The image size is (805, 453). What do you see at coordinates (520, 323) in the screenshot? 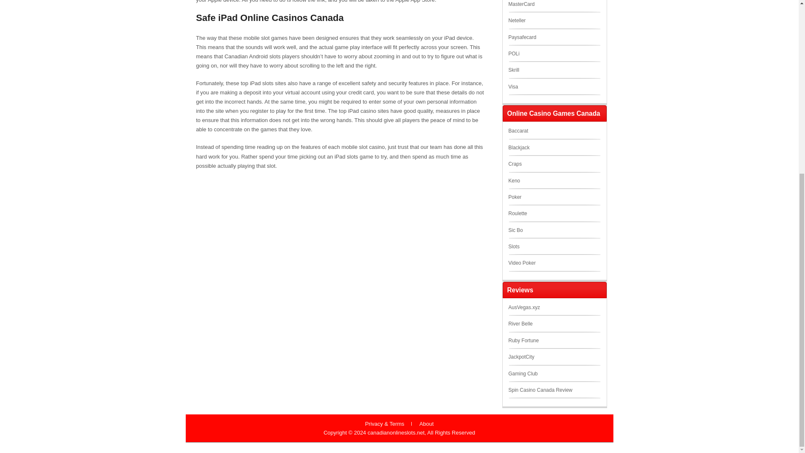
I see `River Belle` at bounding box center [520, 323].